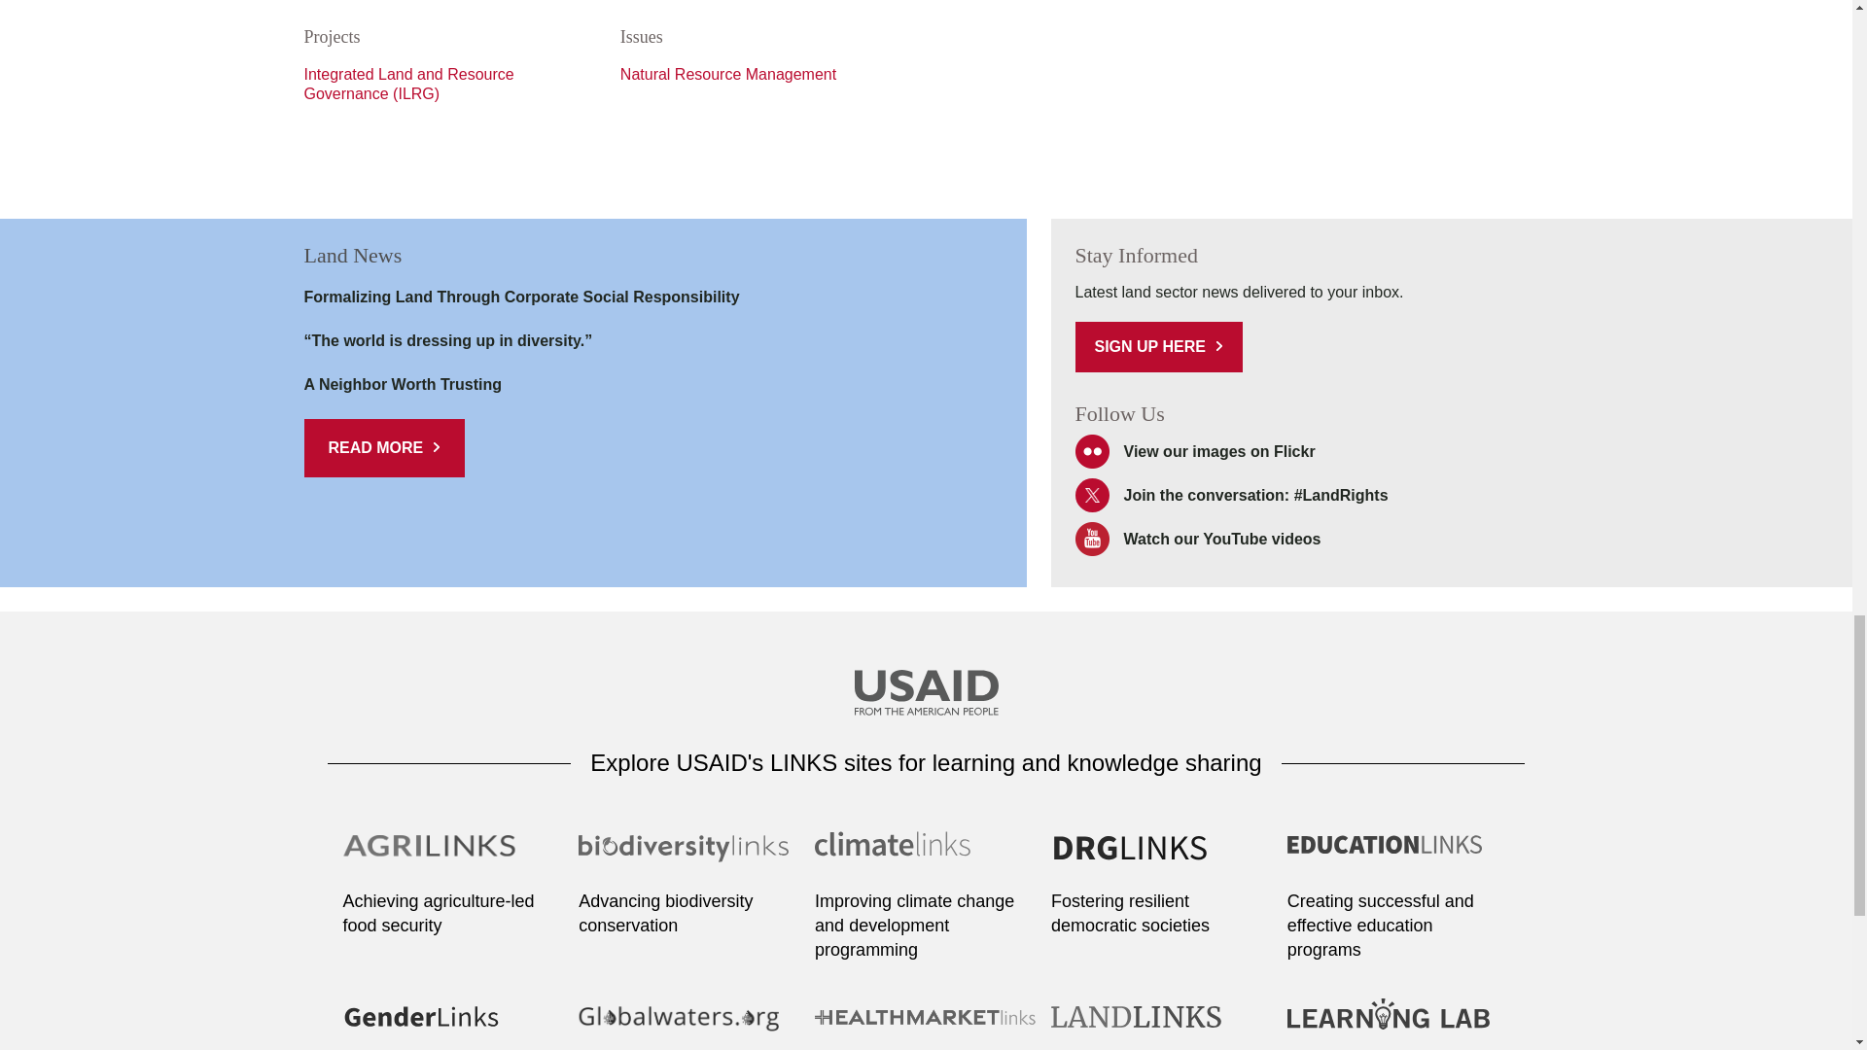  Describe the element at coordinates (453, 1028) in the screenshot. I see `Go to Genderlinks` at that location.